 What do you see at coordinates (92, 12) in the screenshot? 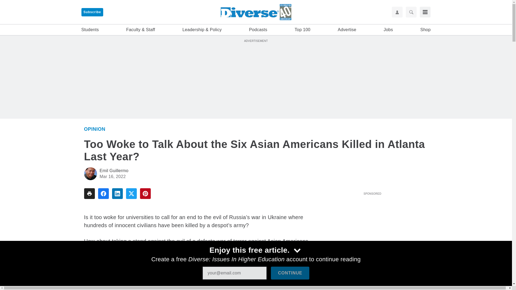
I see `Subscribe` at bounding box center [92, 12].